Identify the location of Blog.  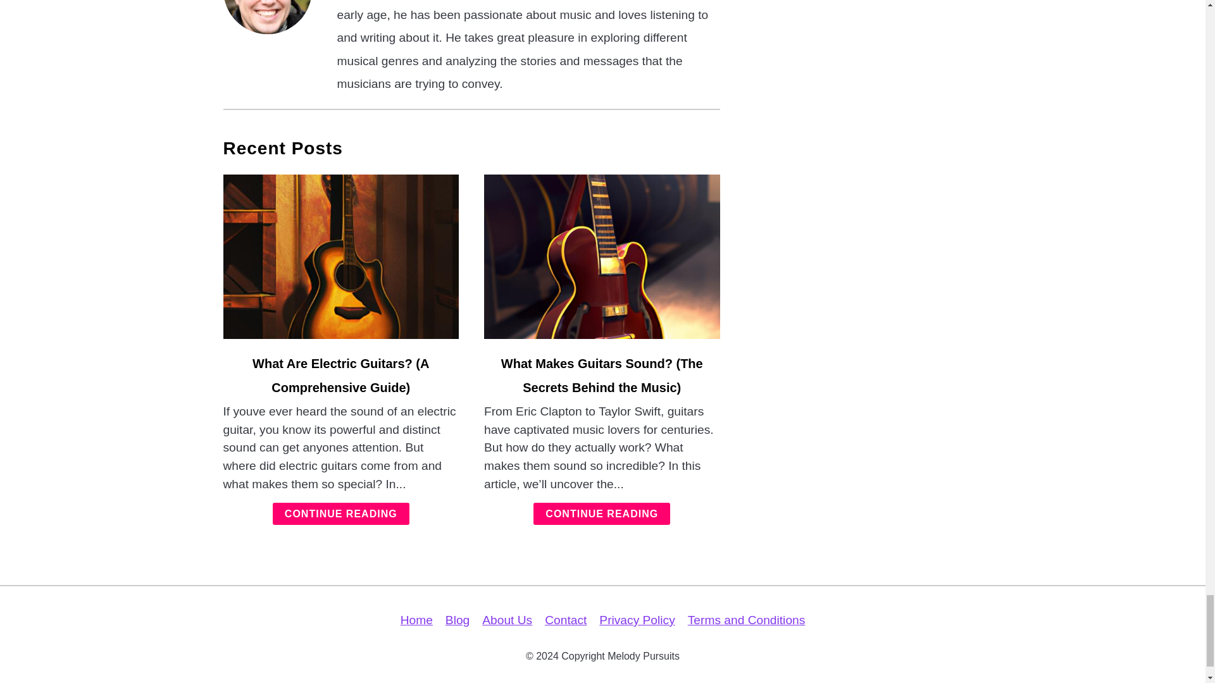
(457, 620).